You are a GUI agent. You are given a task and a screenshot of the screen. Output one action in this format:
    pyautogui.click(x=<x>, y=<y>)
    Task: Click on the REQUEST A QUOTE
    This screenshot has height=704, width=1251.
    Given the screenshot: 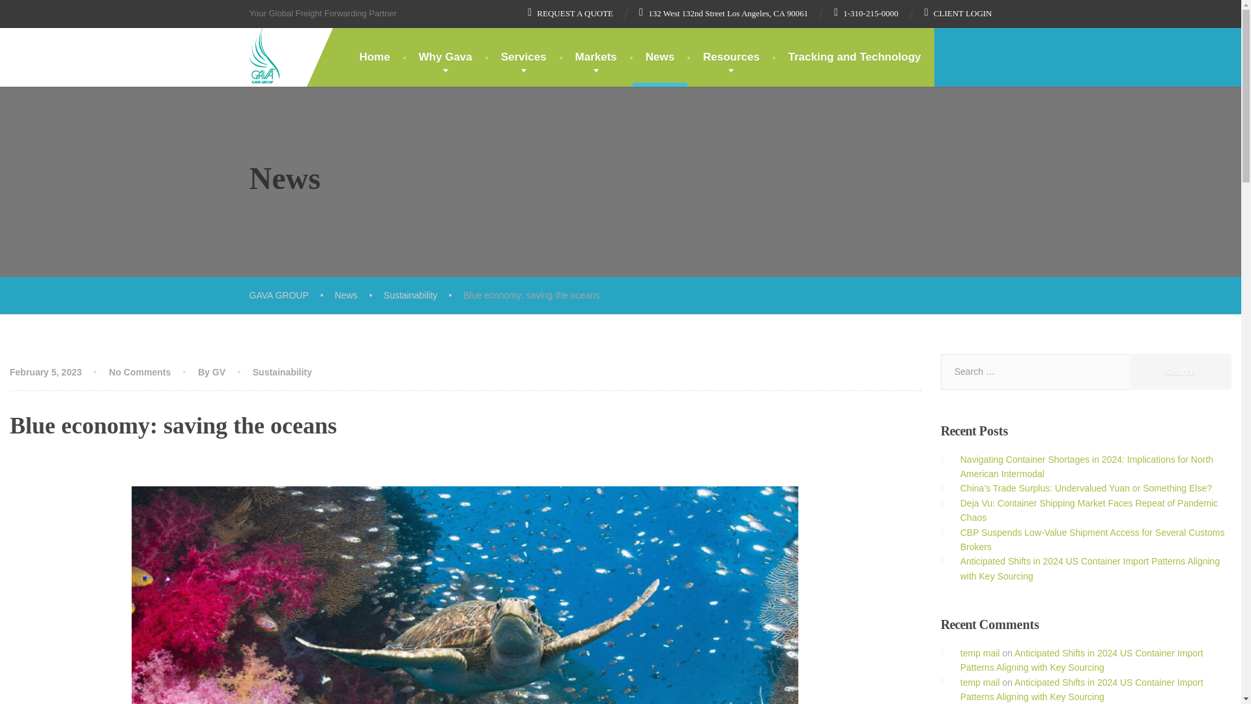 What is the action you would take?
    pyautogui.click(x=570, y=13)
    